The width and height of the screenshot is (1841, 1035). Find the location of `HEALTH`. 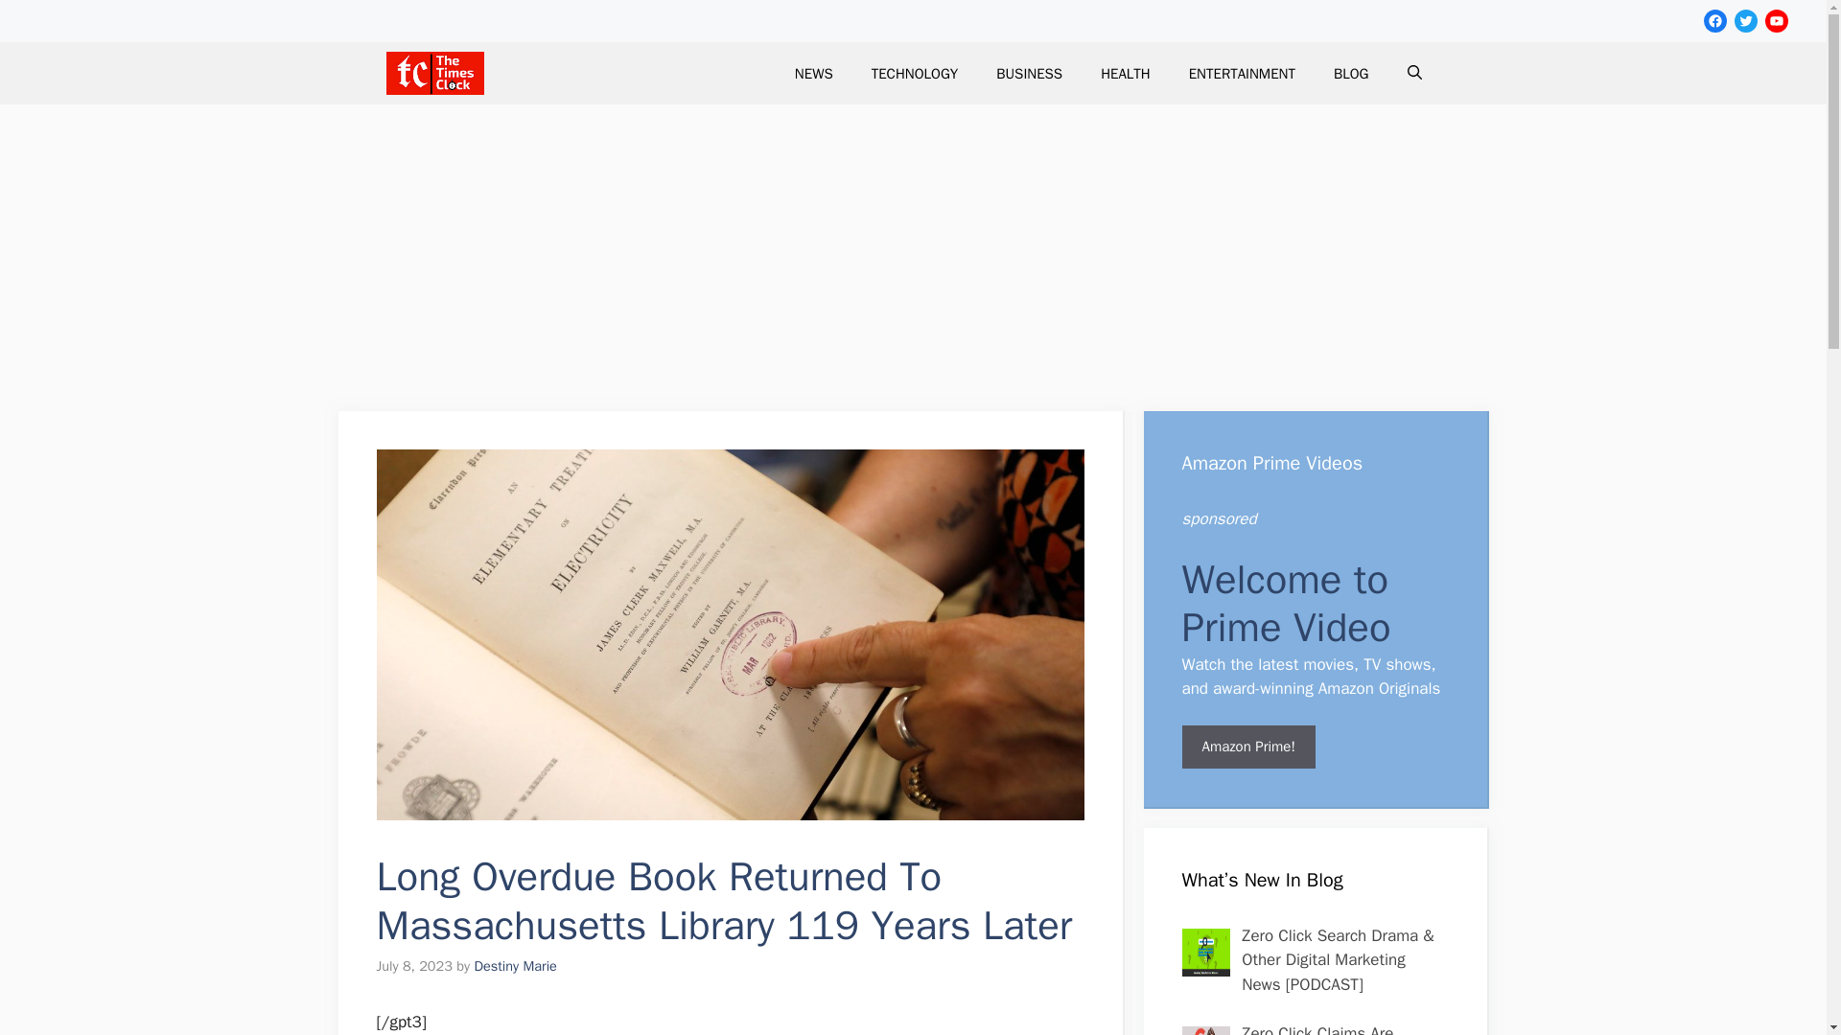

HEALTH is located at coordinates (1126, 73).